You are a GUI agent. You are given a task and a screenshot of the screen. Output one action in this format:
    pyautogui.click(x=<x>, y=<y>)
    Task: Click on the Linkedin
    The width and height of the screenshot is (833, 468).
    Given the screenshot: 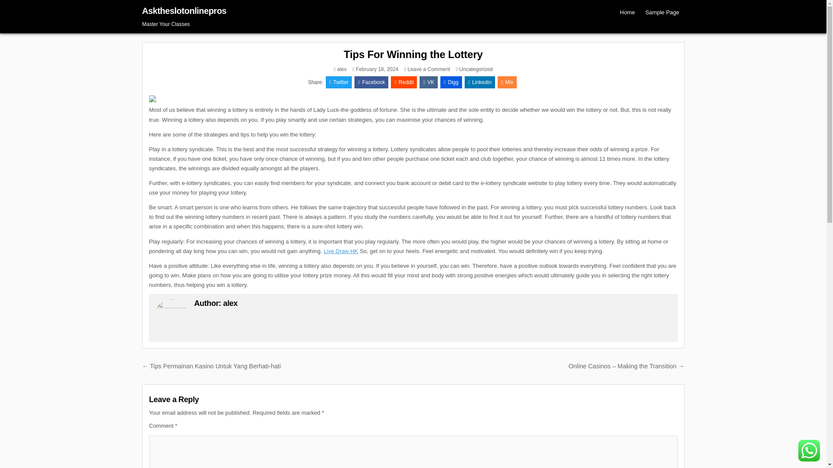 What is the action you would take?
    pyautogui.click(x=451, y=82)
    